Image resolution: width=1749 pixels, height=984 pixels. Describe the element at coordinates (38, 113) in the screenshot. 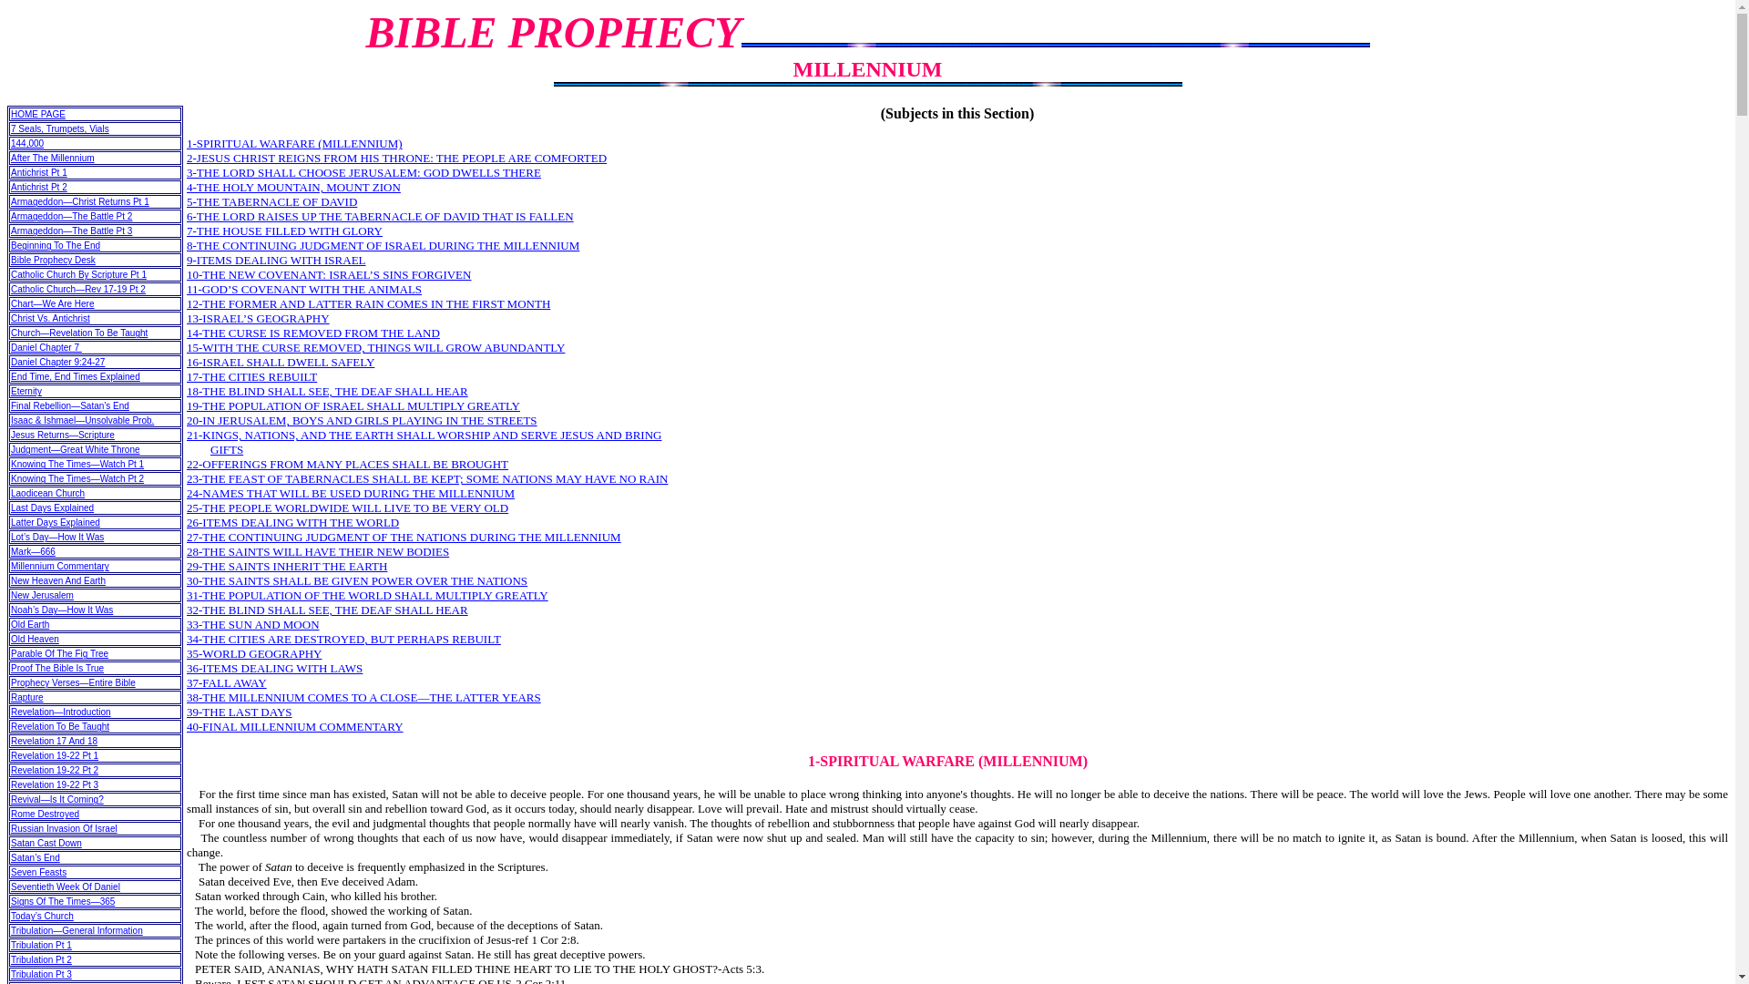

I see `HOME PAGE` at that location.